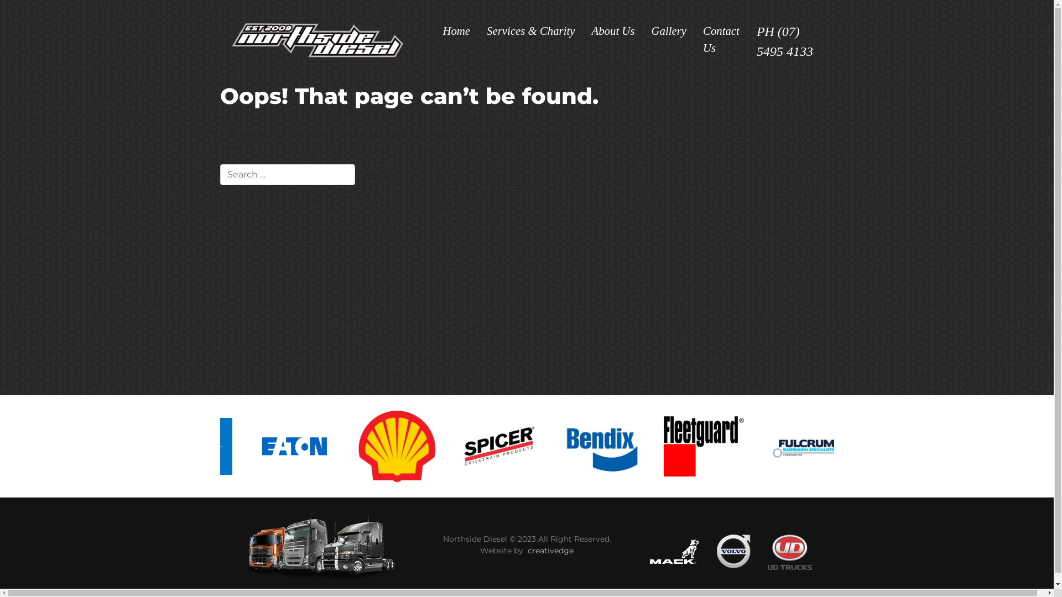 The height and width of the screenshot is (597, 1062). Describe the element at coordinates (379, 175) in the screenshot. I see `Search` at that location.